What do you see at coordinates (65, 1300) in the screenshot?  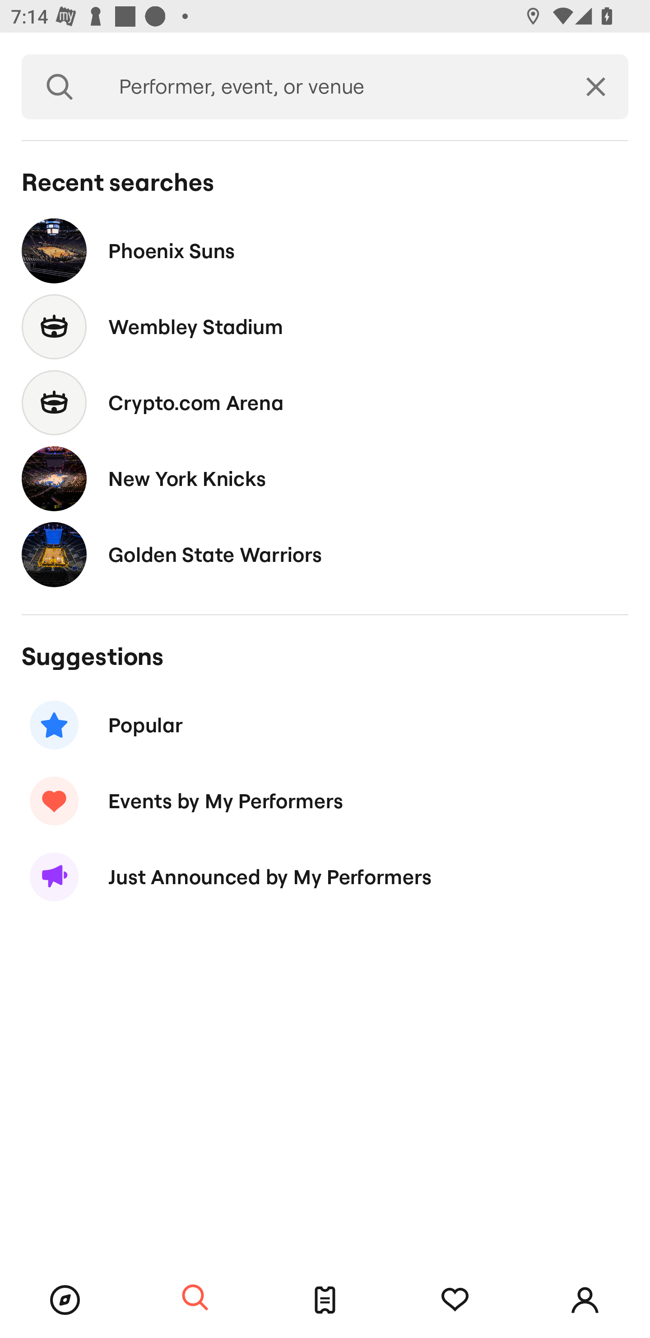 I see `Browse` at bounding box center [65, 1300].